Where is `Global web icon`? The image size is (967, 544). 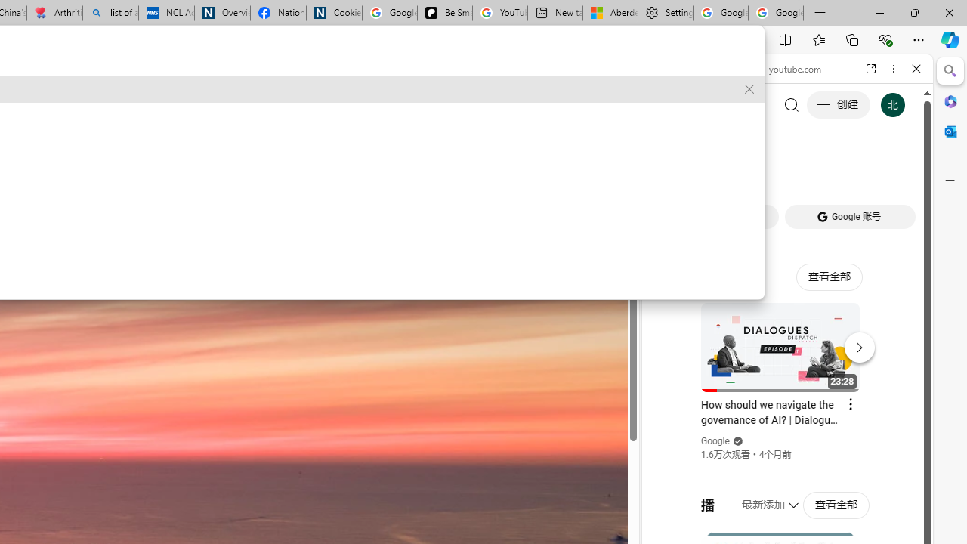 Global web icon is located at coordinates (671, 218).